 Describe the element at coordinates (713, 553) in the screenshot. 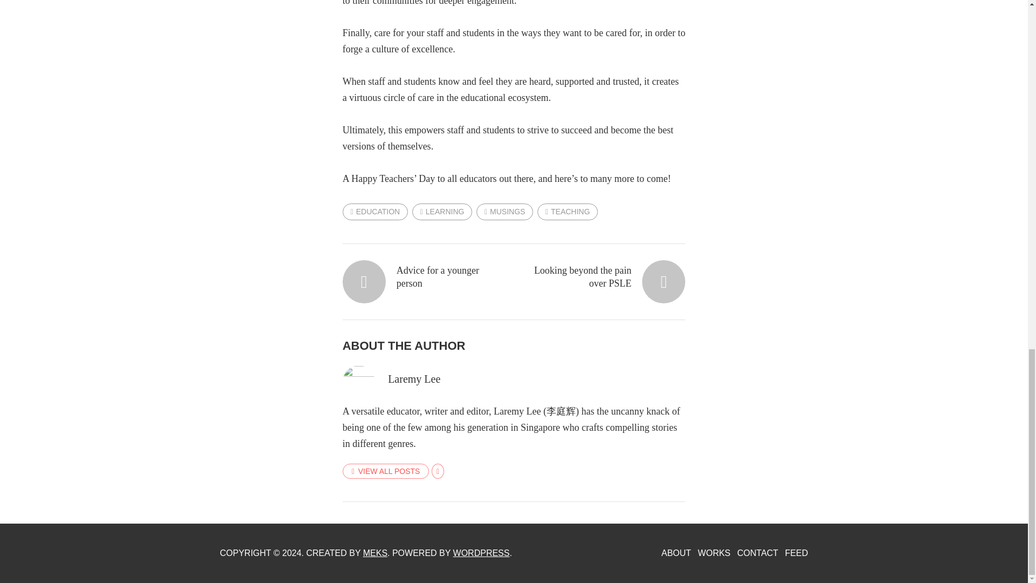

I see `WORKS` at that location.